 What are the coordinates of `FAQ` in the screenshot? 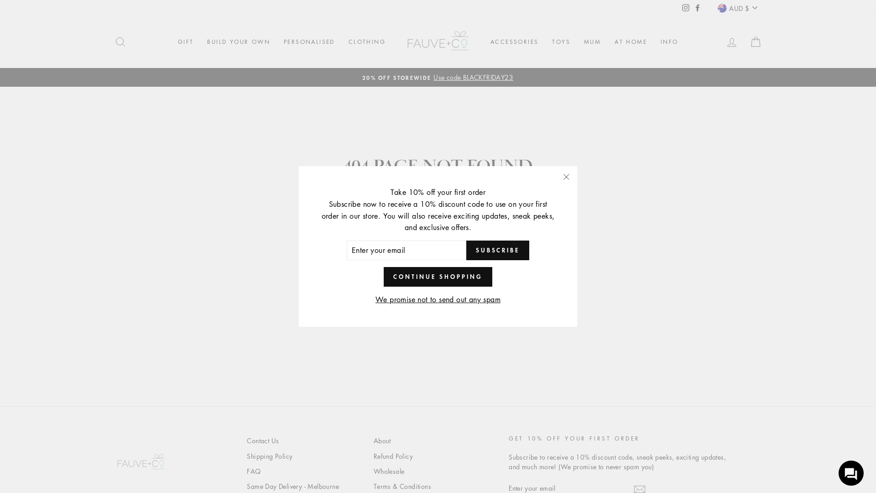 It's located at (254, 471).